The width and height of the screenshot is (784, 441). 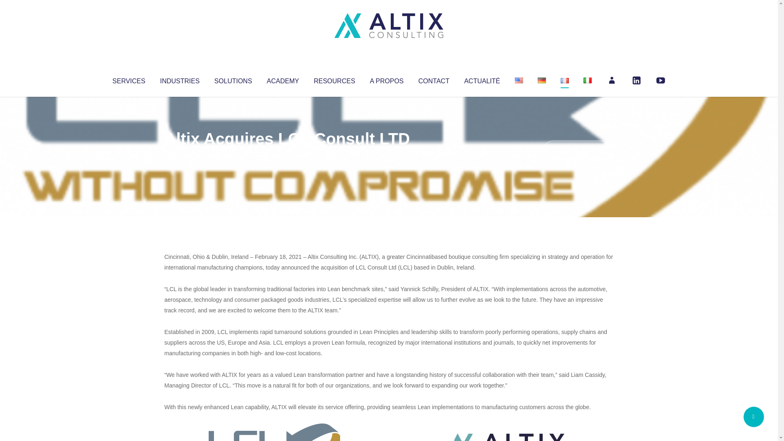 What do you see at coordinates (285, 155) in the screenshot?
I see `Uncategorized` at bounding box center [285, 155].